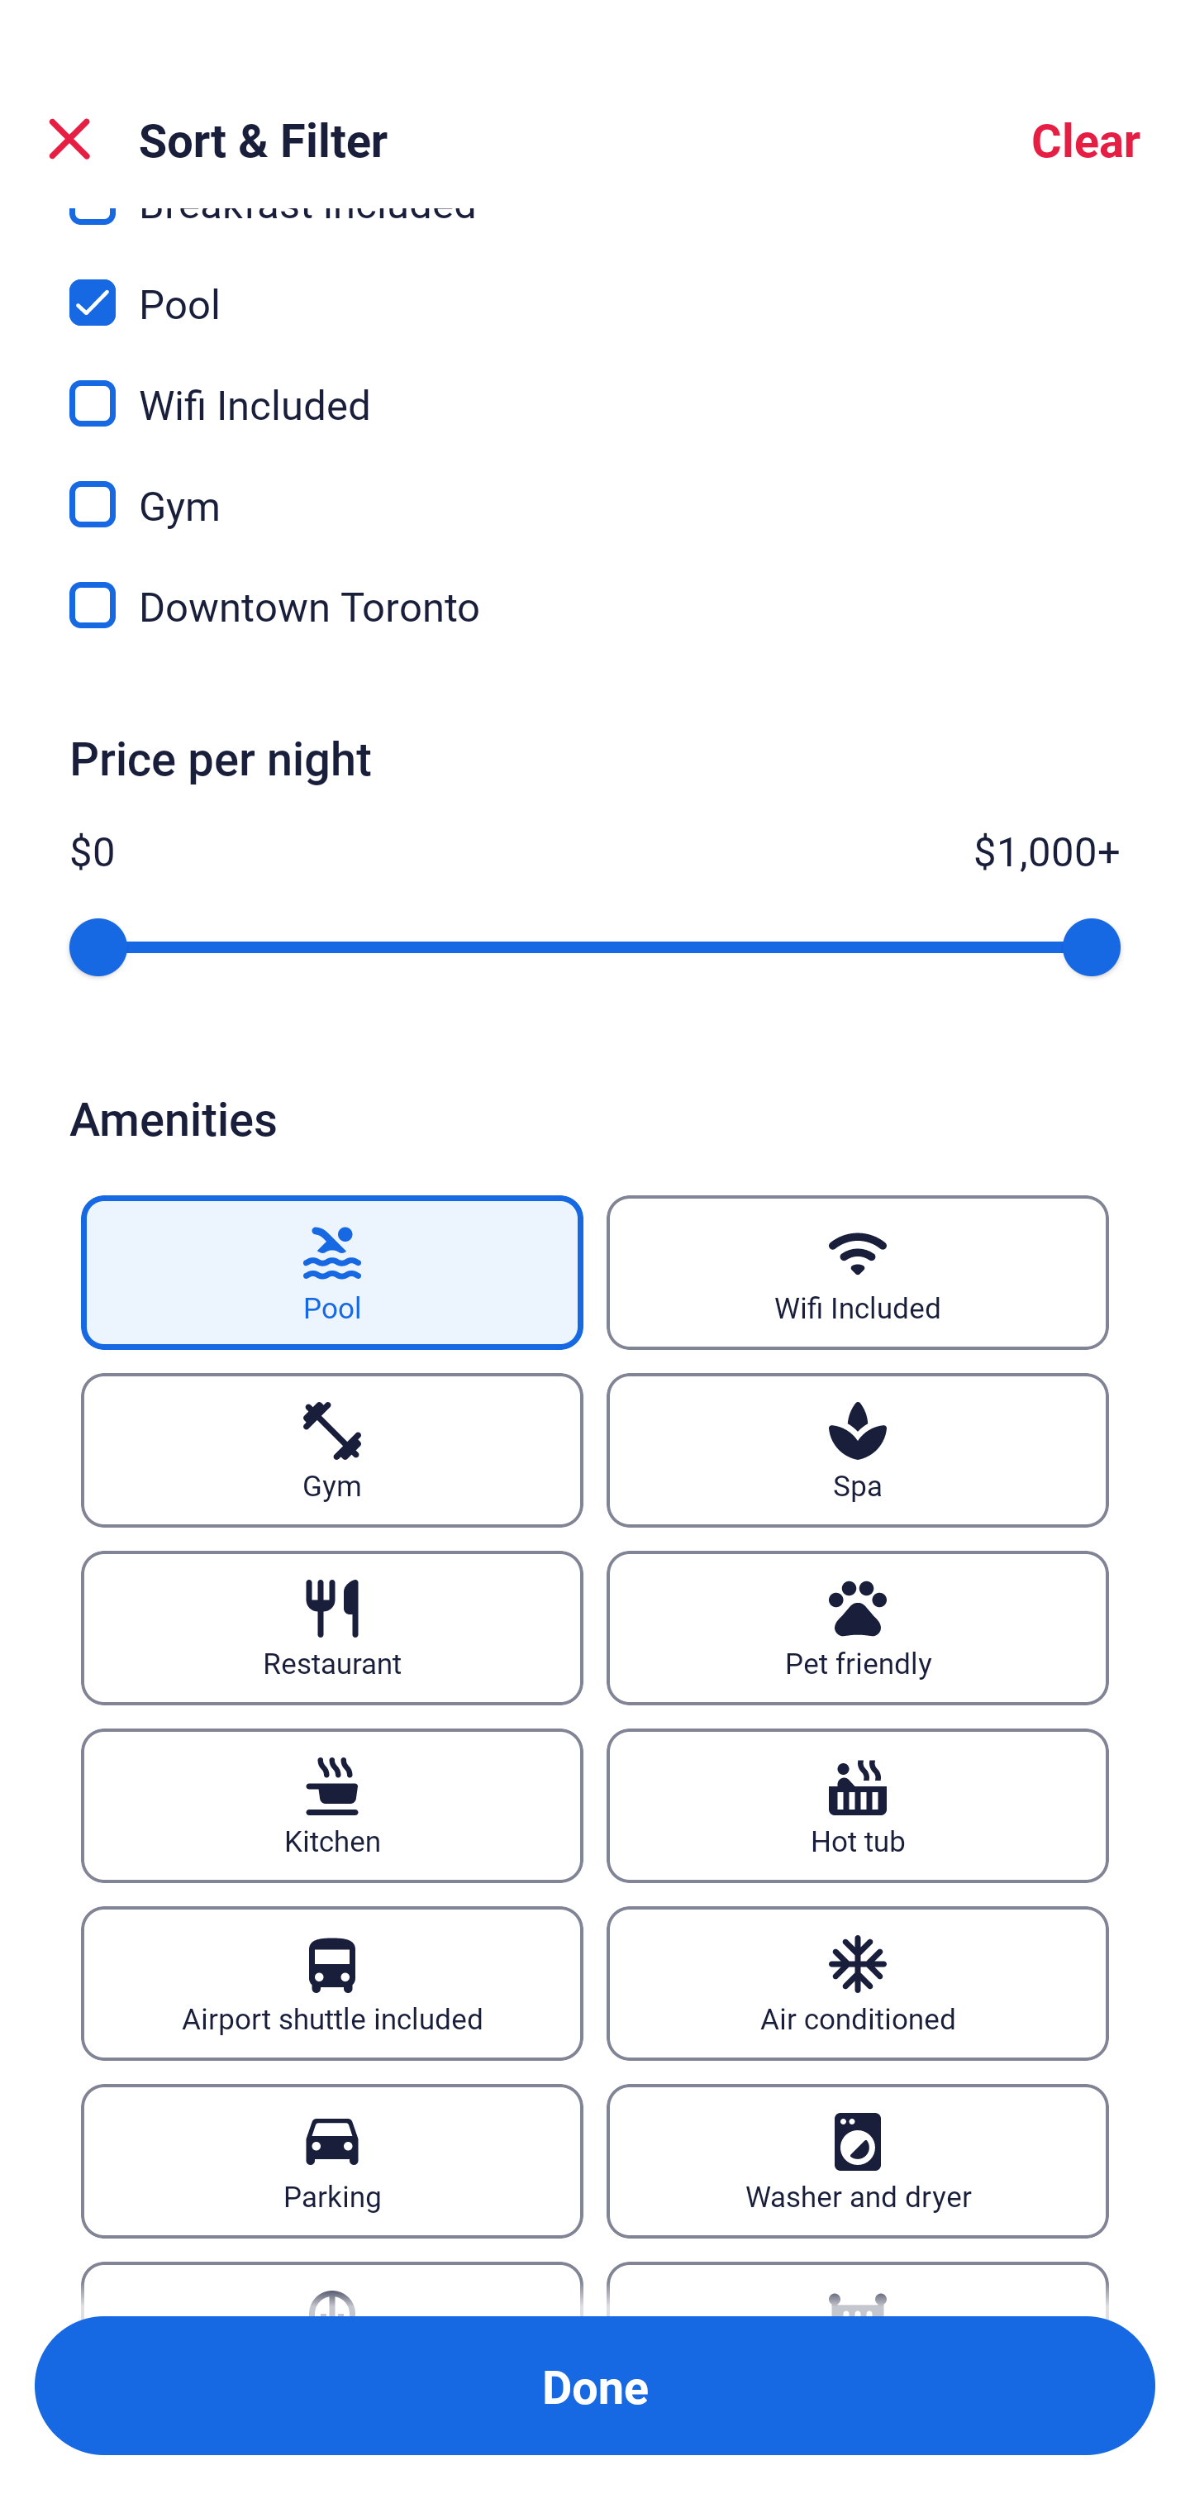  What do you see at coordinates (858, 2161) in the screenshot?
I see `Washer and dryer` at bounding box center [858, 2161].